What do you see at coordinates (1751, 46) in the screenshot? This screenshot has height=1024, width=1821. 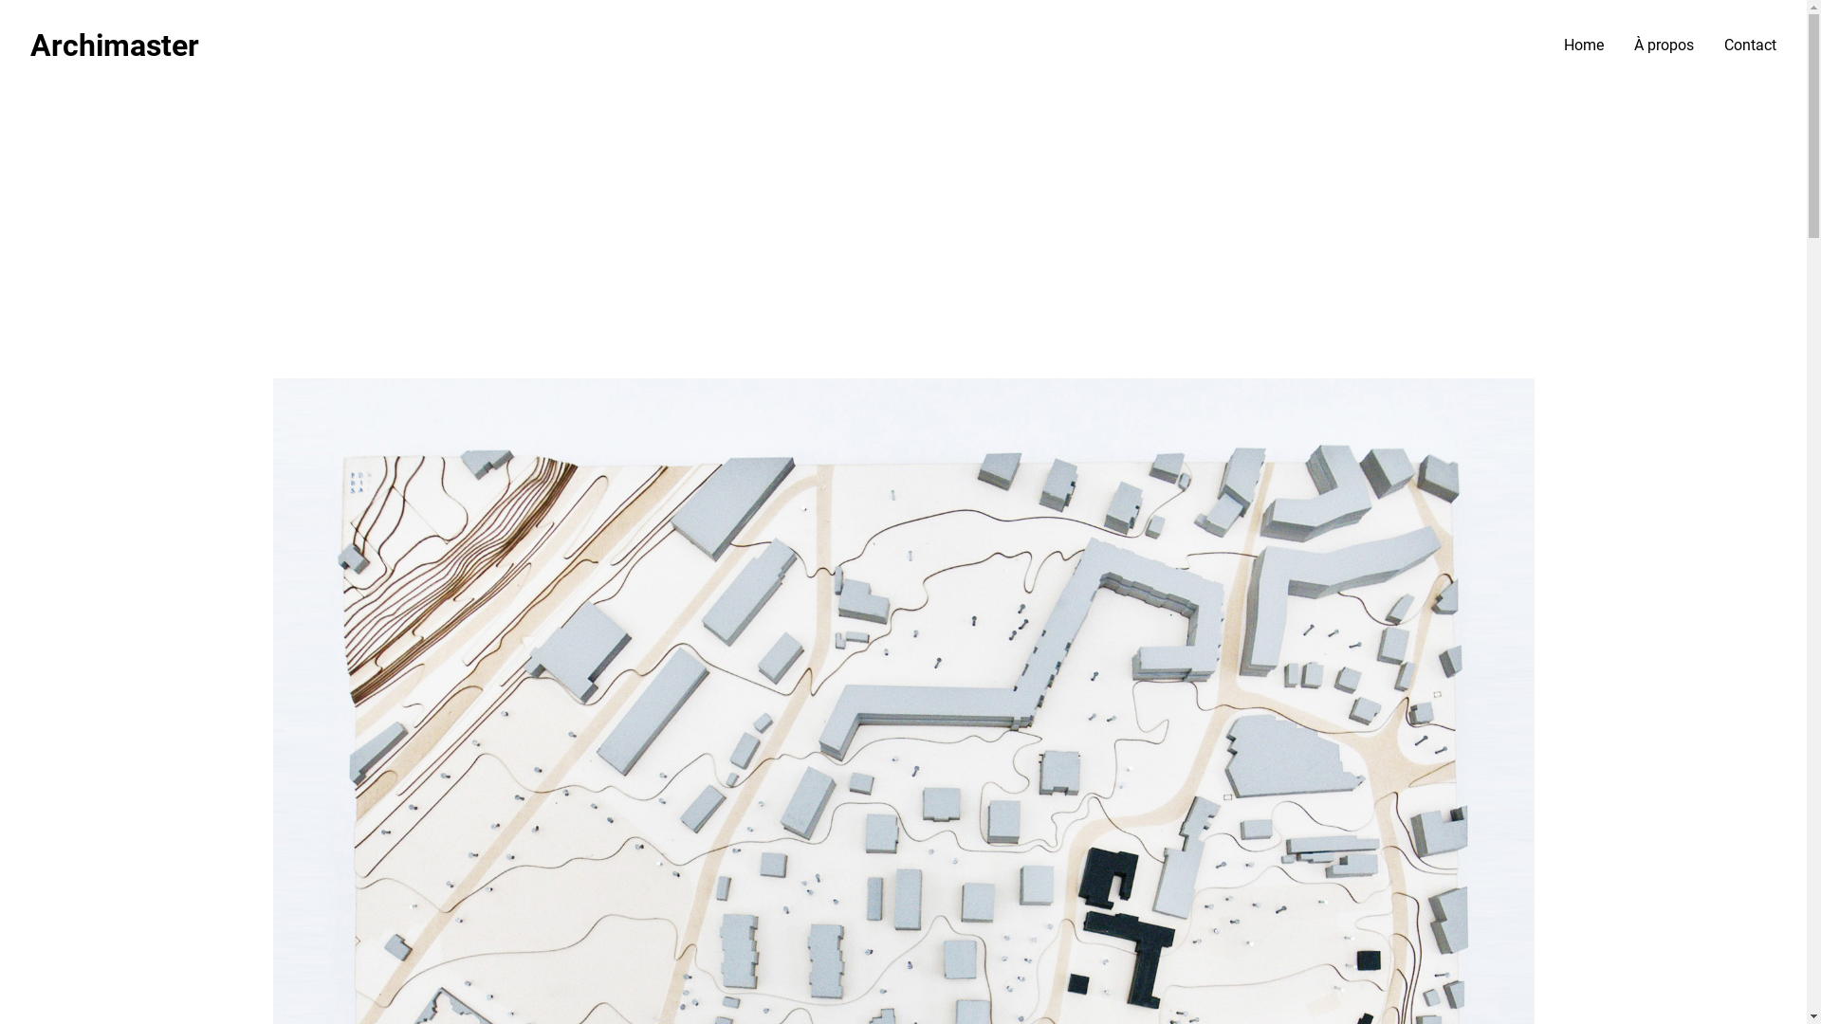 I see `Contact` at bounding box center [1751, 46].